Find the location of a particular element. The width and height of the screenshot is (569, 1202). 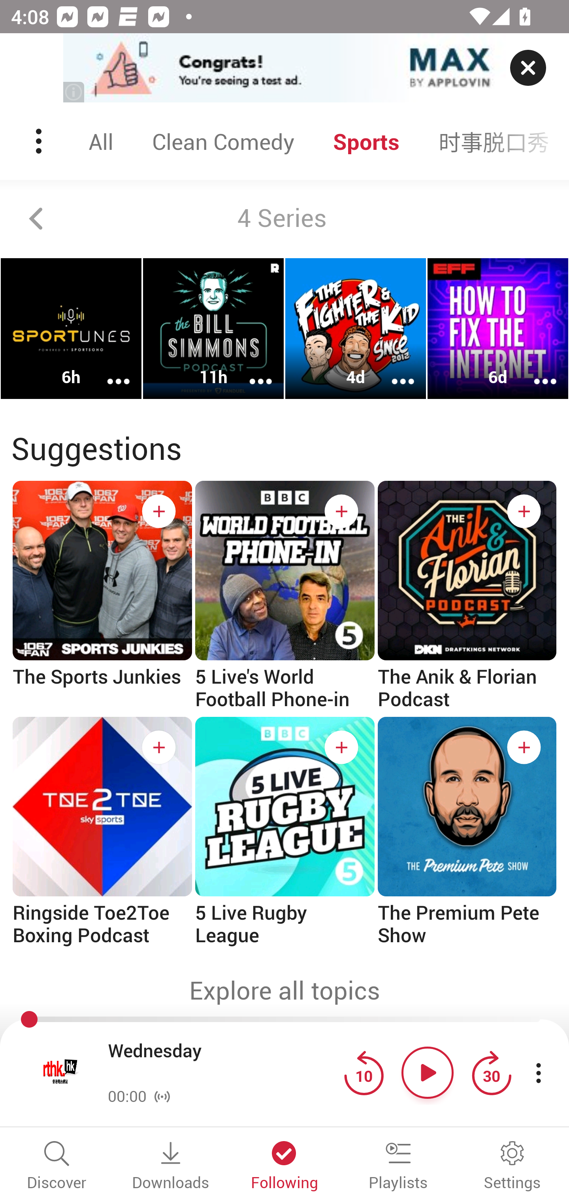

Sports is located at coordinates (366, 141).